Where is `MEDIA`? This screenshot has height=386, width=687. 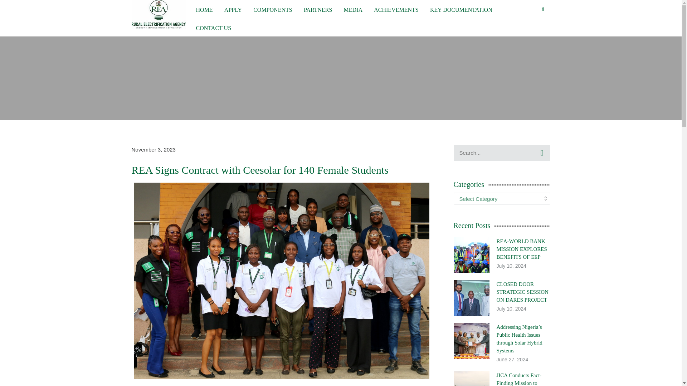 MEDIA is located at coordinates (353, 9).